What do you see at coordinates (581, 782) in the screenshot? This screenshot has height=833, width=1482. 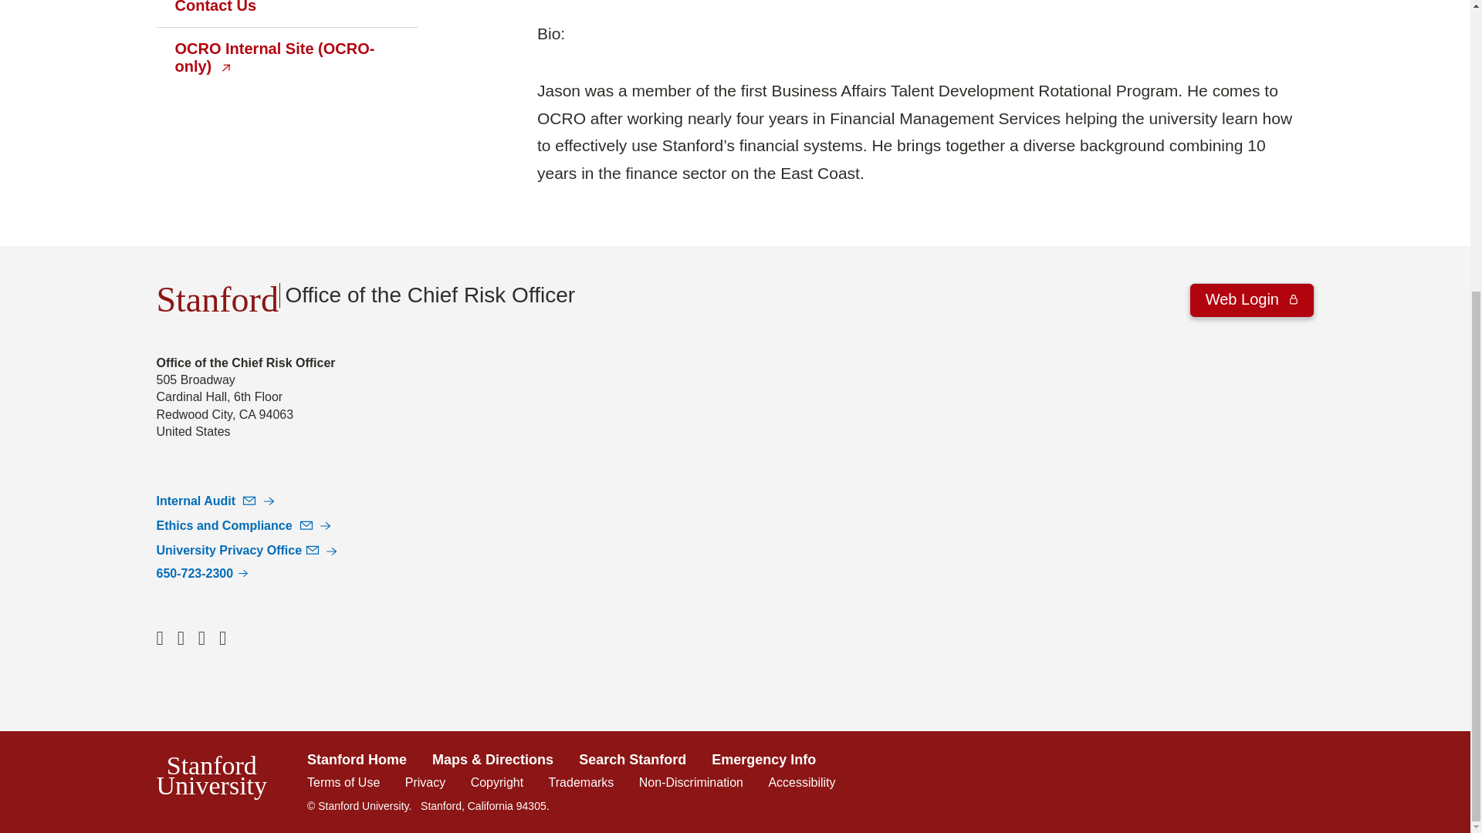 I see `Ownership and use of Stanford trademarks and images` at bounding box center [581, 782].